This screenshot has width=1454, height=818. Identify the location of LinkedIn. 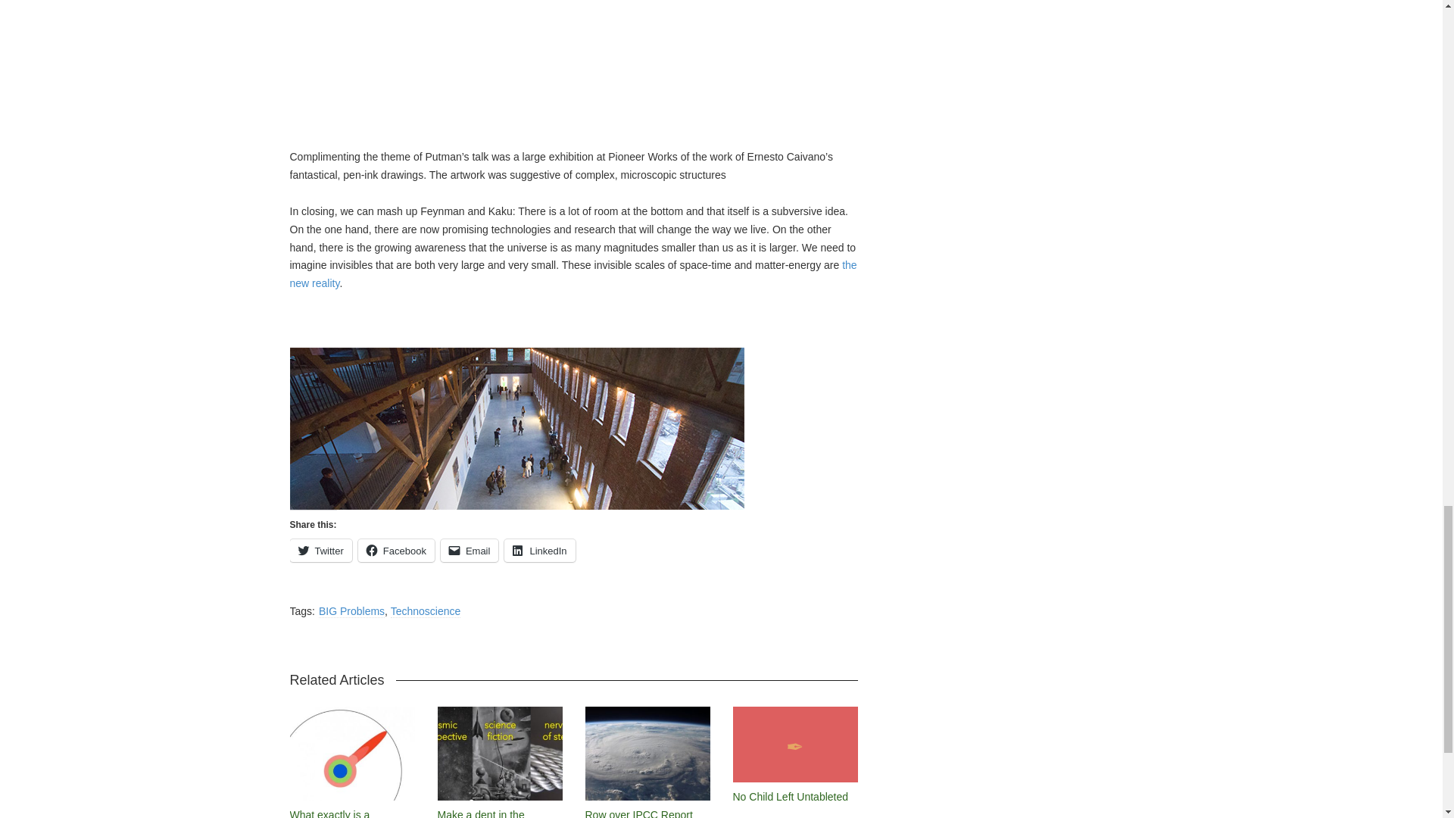
(539, 550).